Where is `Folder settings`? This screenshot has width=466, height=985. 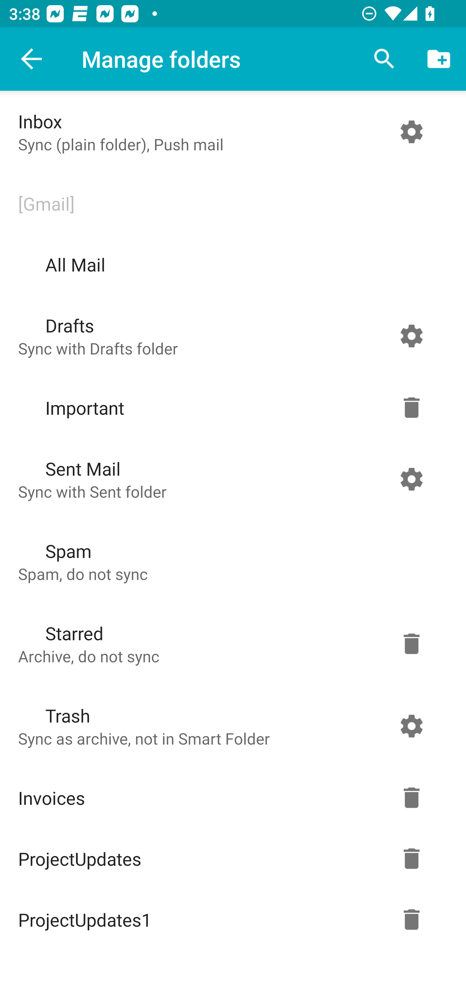 Folder settings is located at coordinates (411, 726).